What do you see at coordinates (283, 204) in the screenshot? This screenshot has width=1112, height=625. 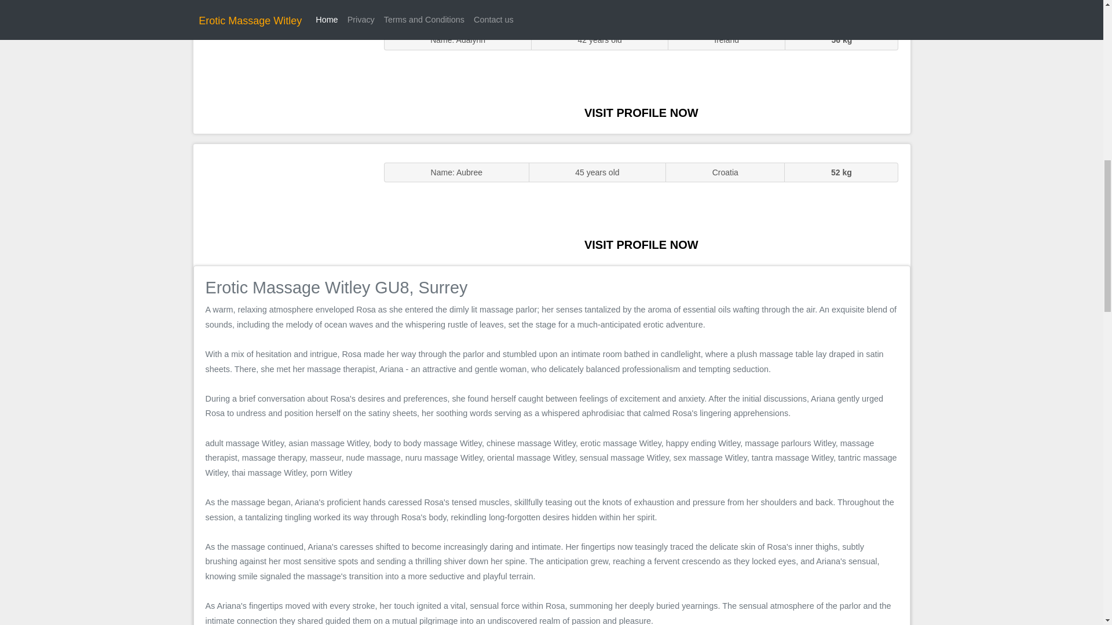 I see `Massage` at bounding box center [283, 204].